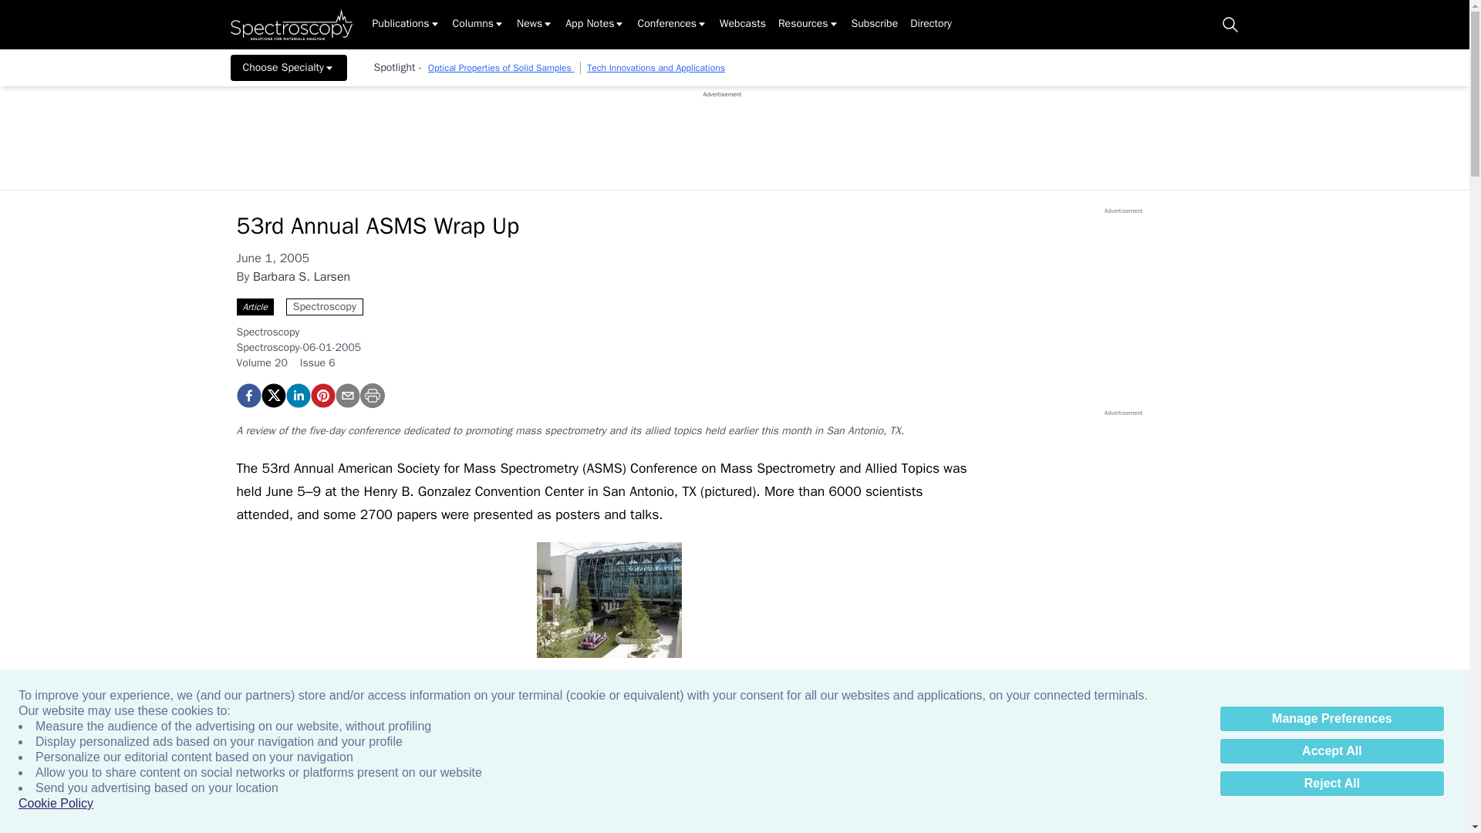 This screenshot has height=833, width=1481. What do you see at coordinates (478, 25) in the screenshot?
I see `Columns` at bounding box center [478, 25].